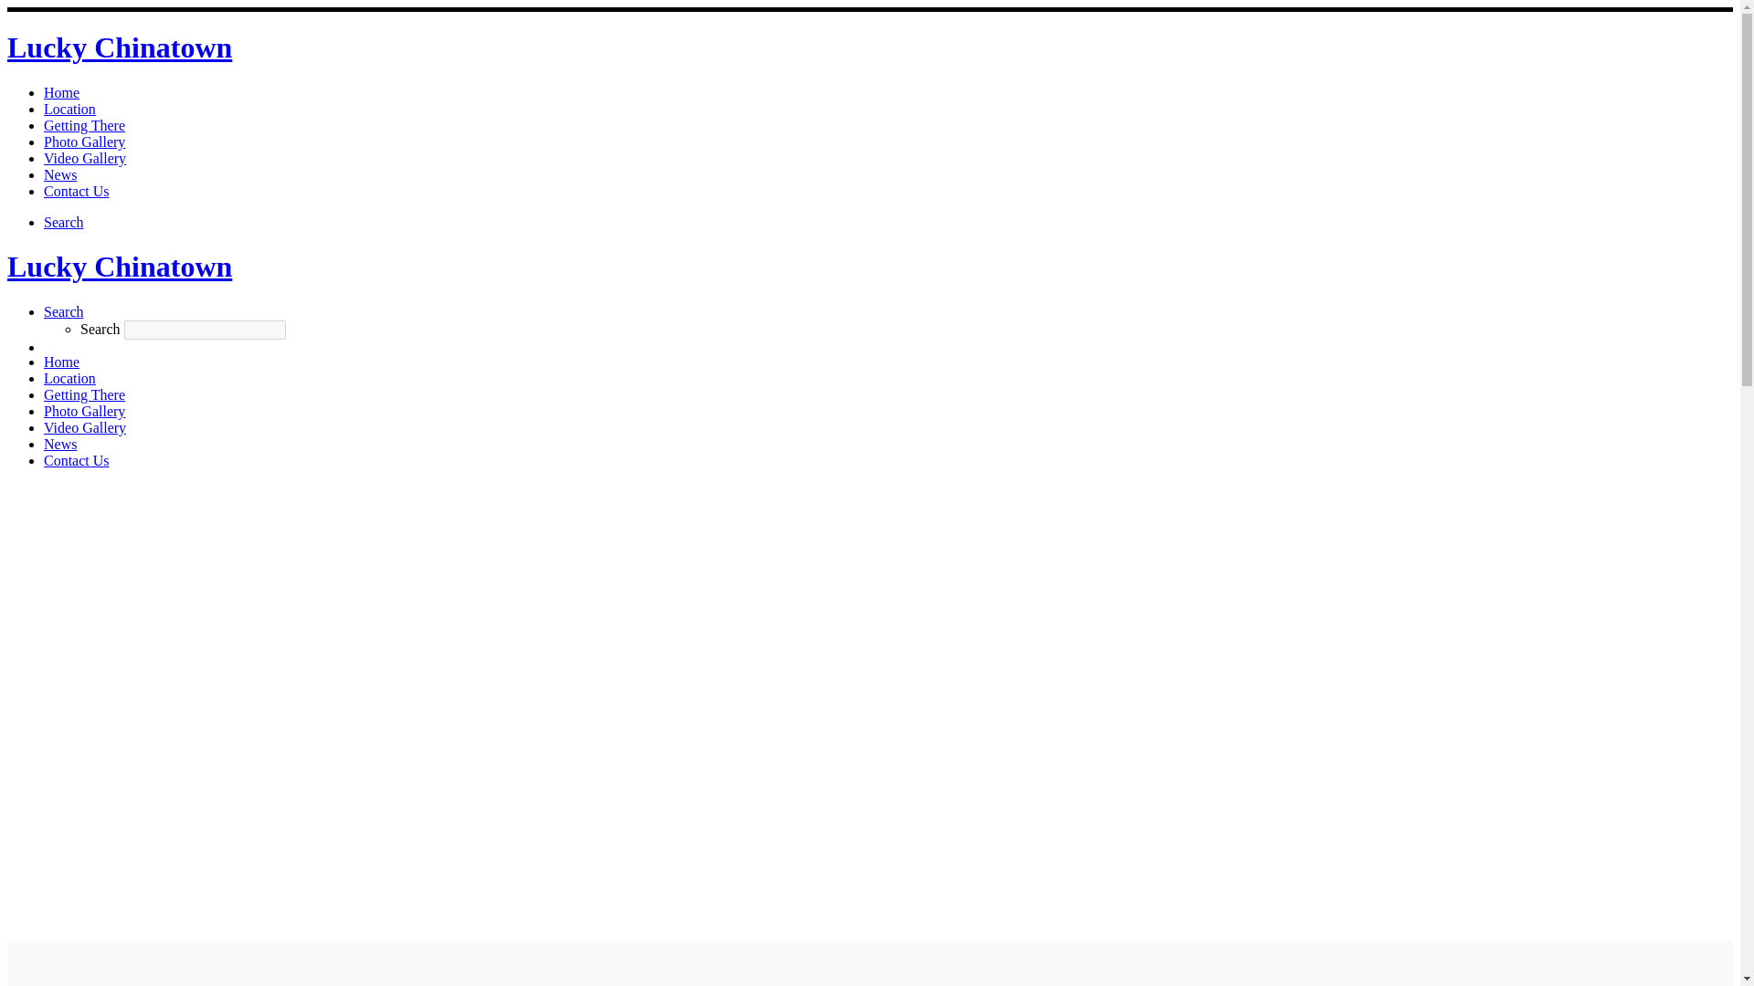  Describe the element at coordinates (85, 427) in the screenshot. I see `Video Gallery` at that location.